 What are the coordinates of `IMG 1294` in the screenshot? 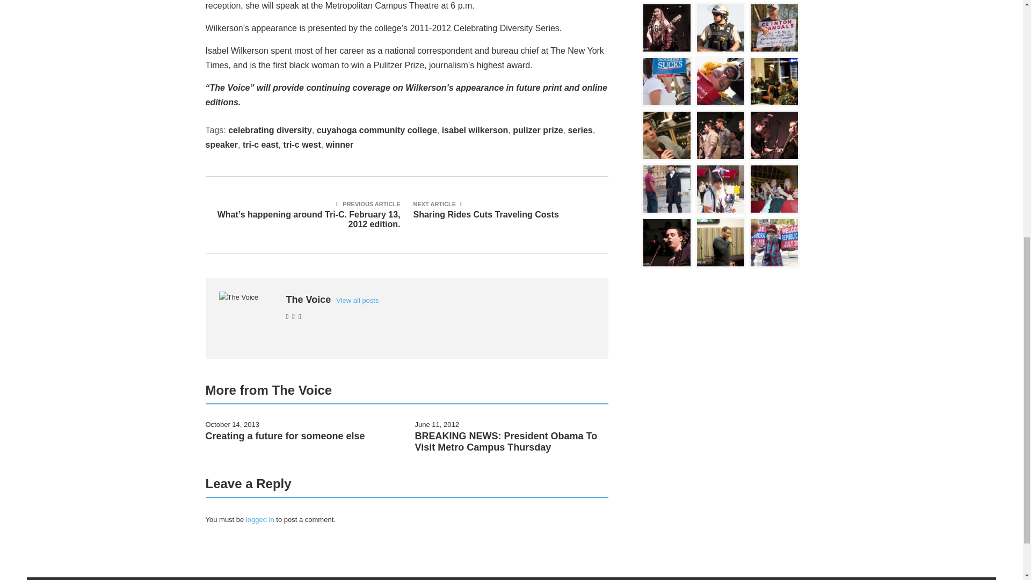 It's located at (221, 144).